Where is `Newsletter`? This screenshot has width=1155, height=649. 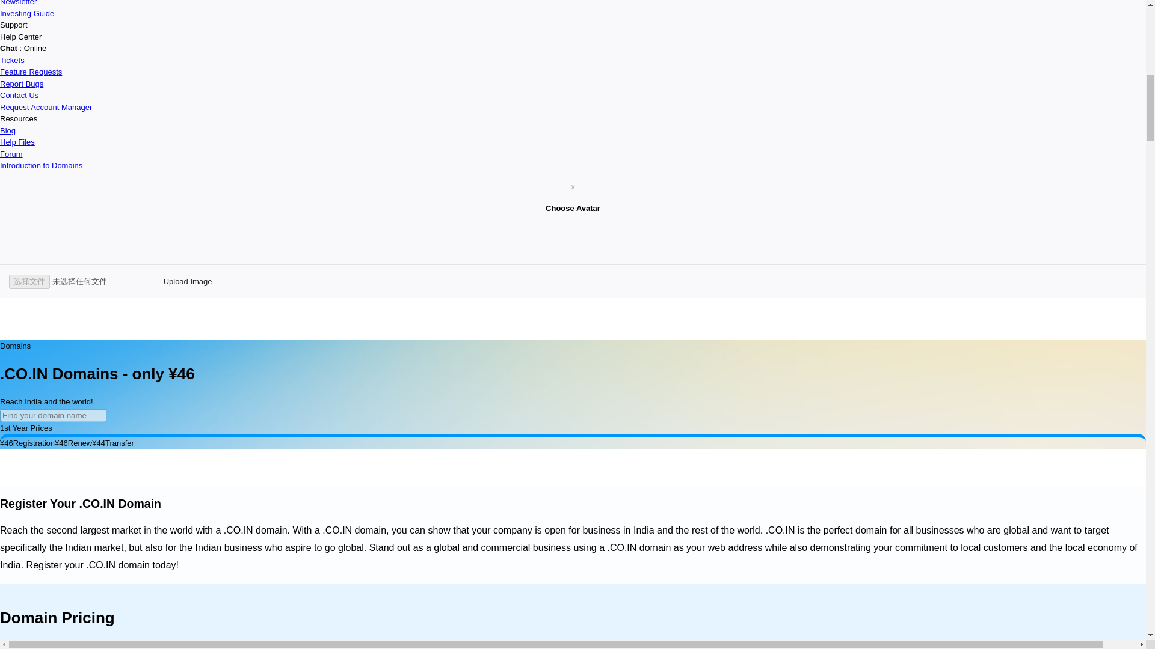 Newsletter is located at coordinates (18, 2).